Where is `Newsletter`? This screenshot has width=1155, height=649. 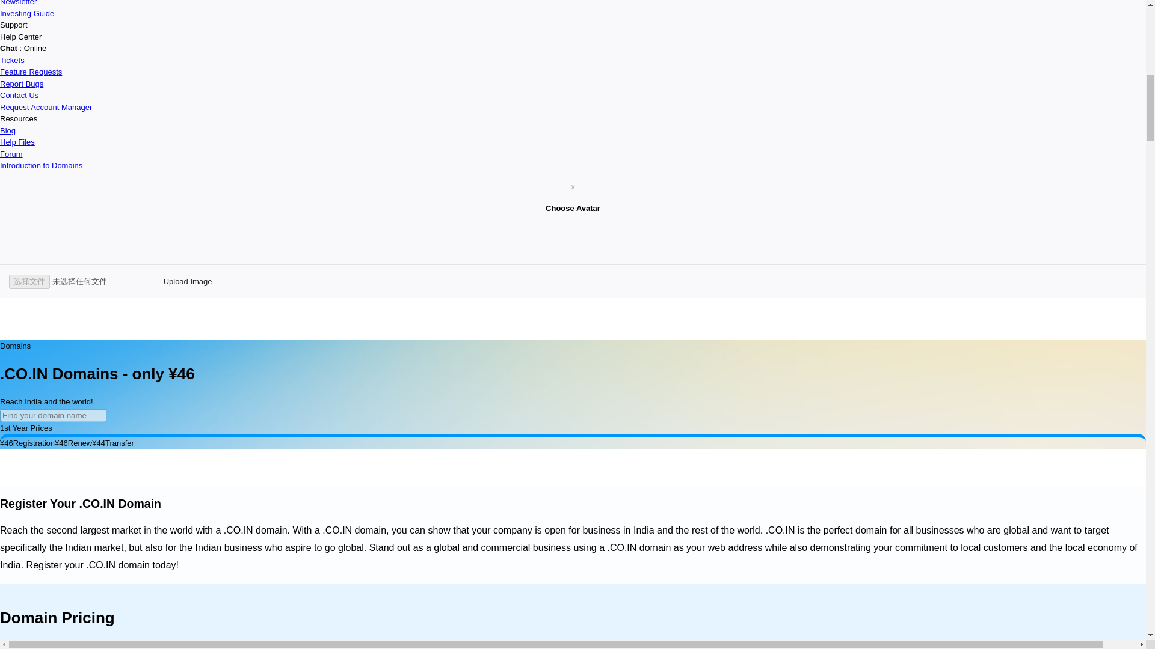 Newsletter is located at coordinates (18, 2).